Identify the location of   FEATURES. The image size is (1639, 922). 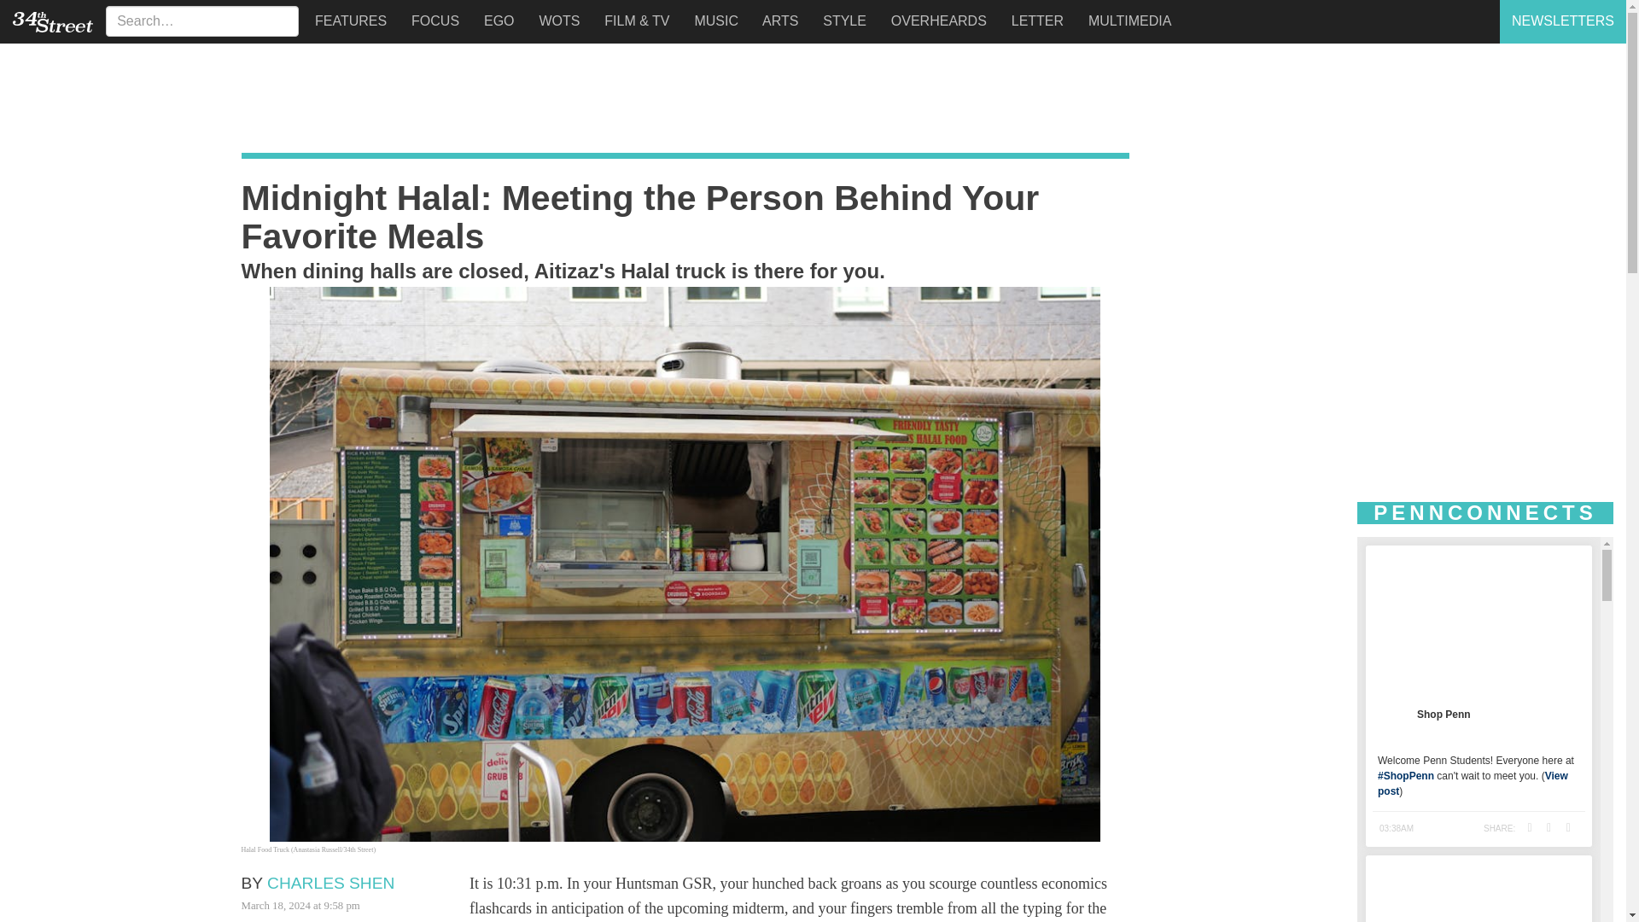
(347, 20).